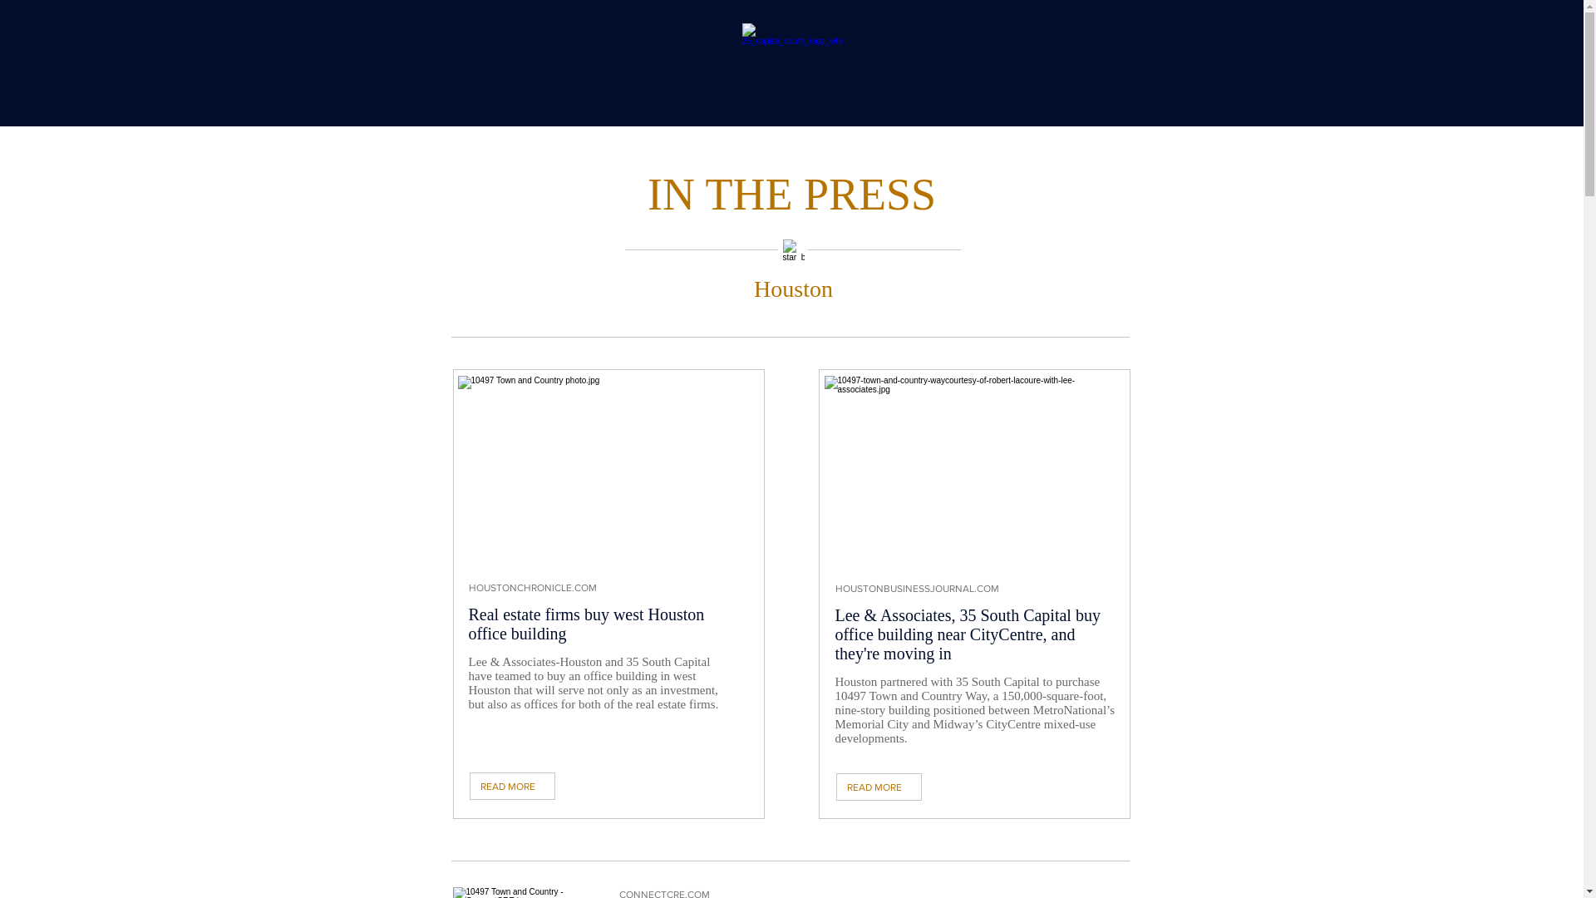  Describe the element at coordinates (879, 787) in the screenshot. I see `READ MORE` at that location.